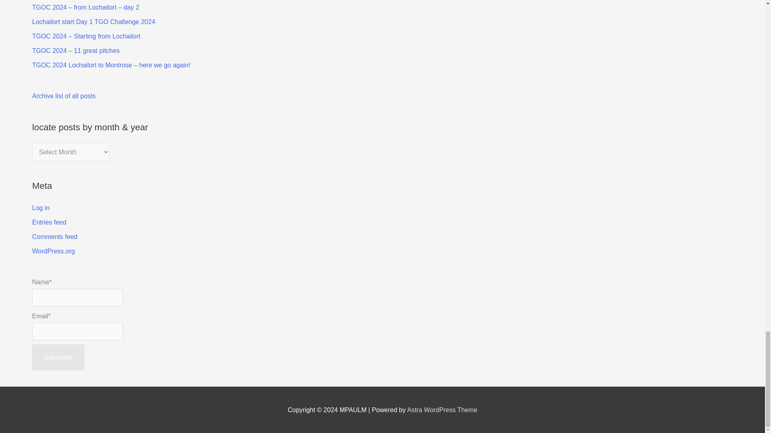 The image size is (771, 433). What do you see at coordinates (64, 96) in the screenshot?
I see `Archive list of all posts` at bounding box center [64, 96].